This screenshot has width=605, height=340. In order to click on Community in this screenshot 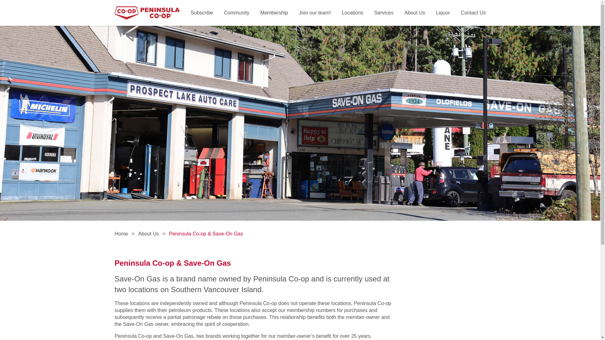, I will do `click(236, 13)`.